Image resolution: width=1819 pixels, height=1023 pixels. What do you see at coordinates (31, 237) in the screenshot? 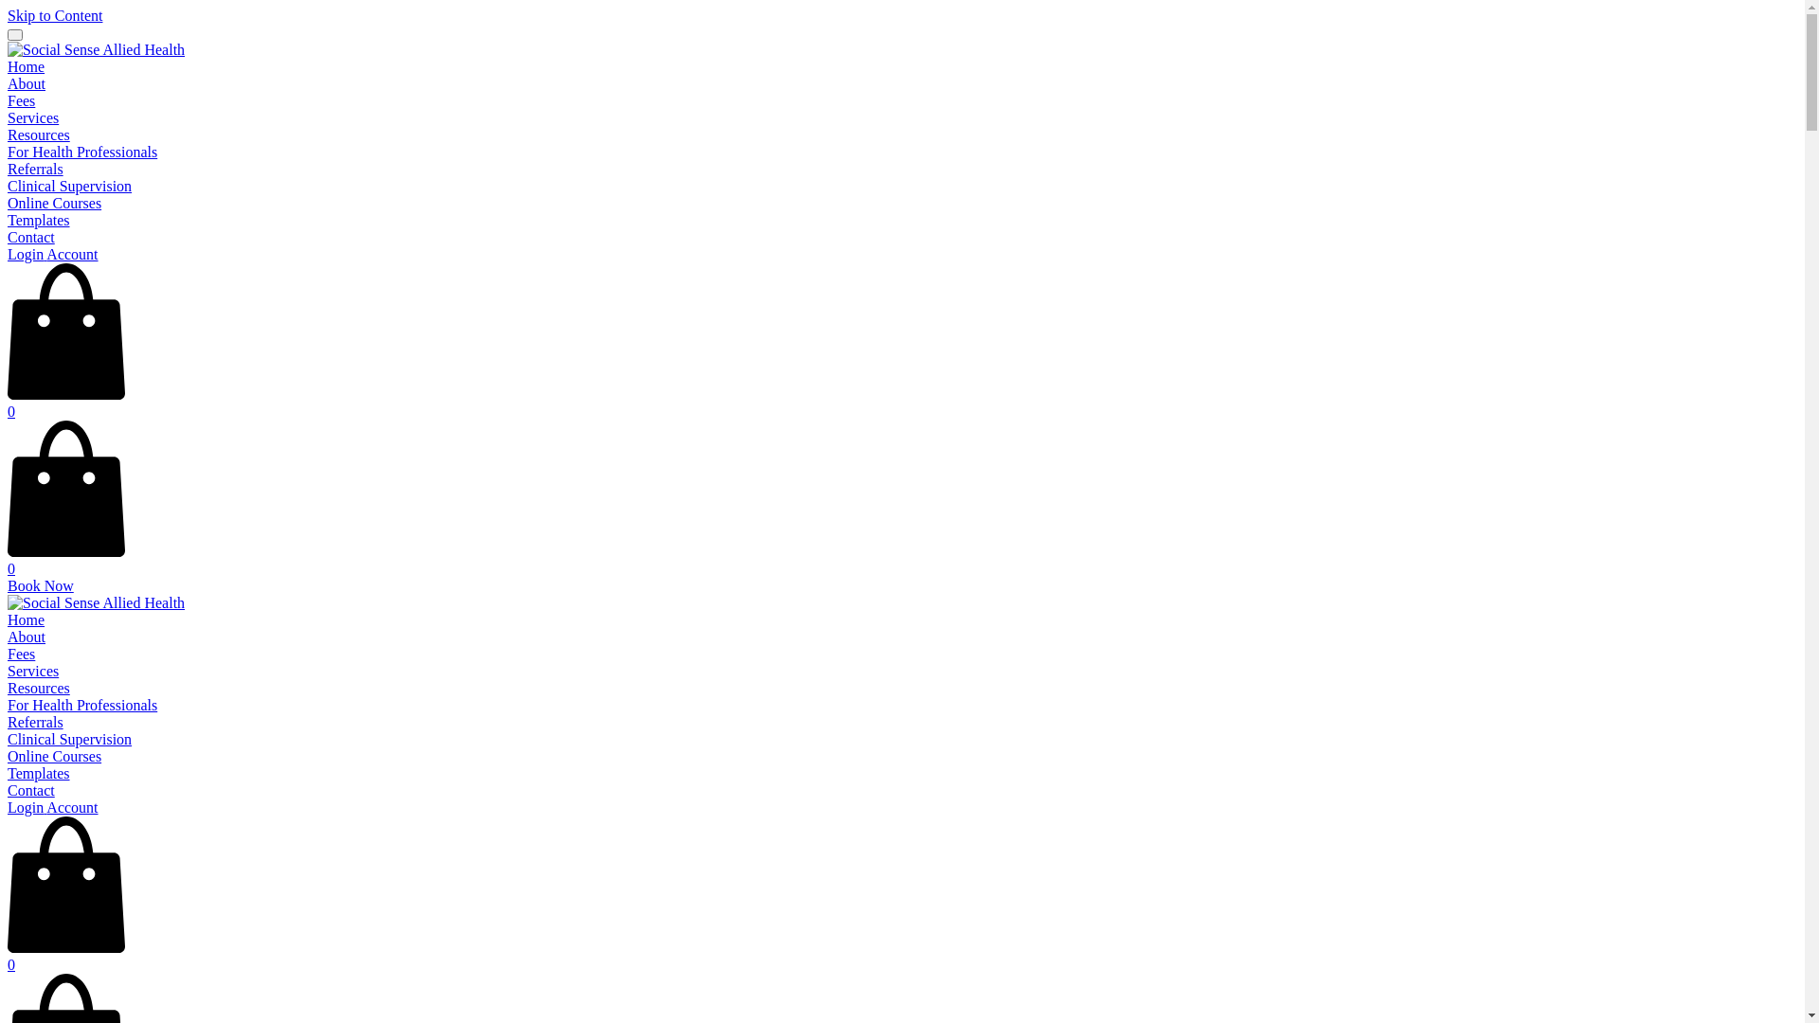
I see `Contact` at bounding box center [31, 237].